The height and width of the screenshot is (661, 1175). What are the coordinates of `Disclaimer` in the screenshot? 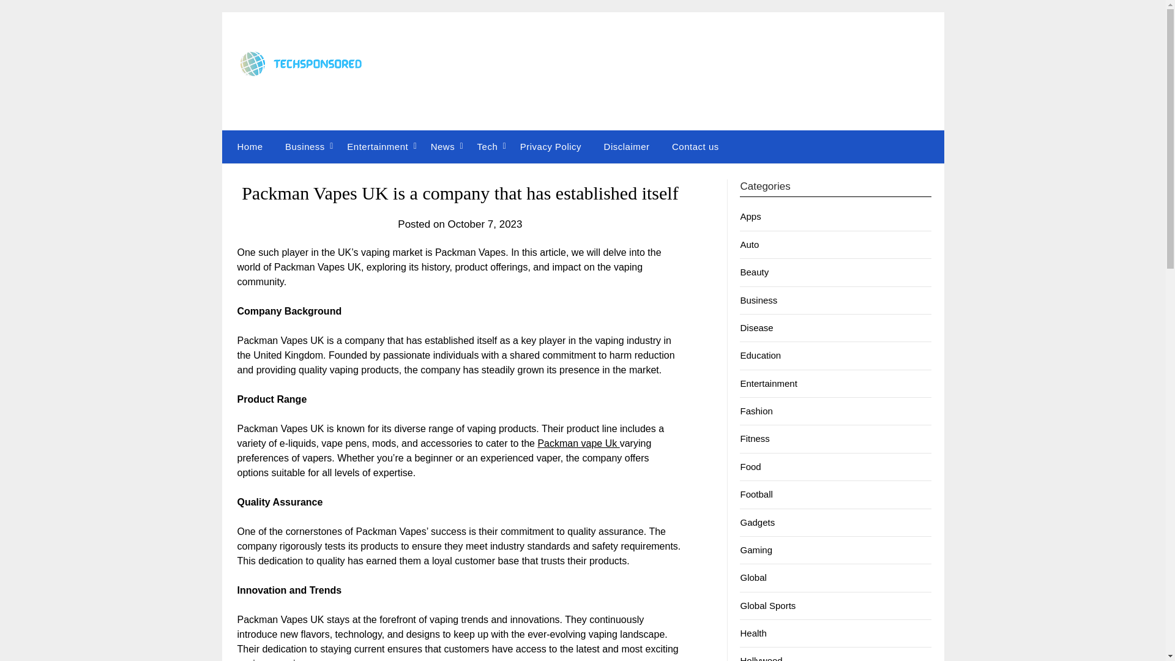 It's located at (627, 146).